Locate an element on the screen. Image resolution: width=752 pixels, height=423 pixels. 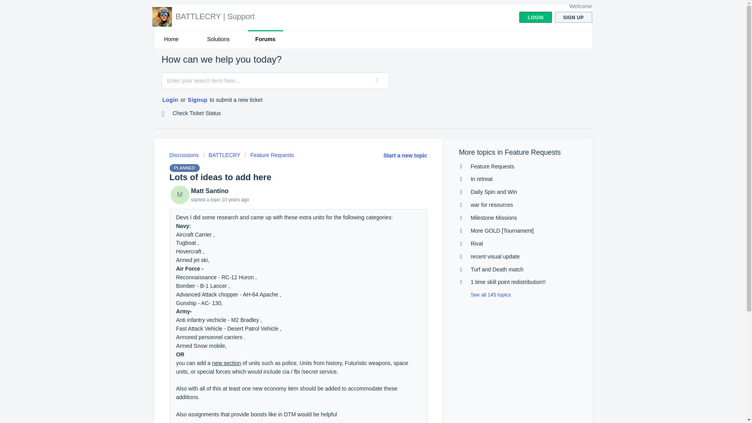
Sat, 22 Nov, 2014 at  2:22 AM is located at coordinates (235, 200).